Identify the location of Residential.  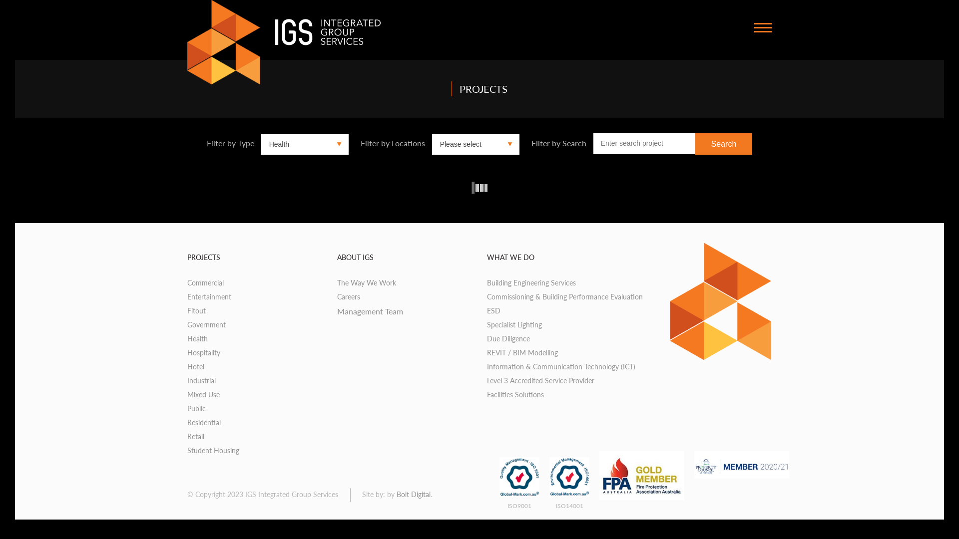
(204, 422).